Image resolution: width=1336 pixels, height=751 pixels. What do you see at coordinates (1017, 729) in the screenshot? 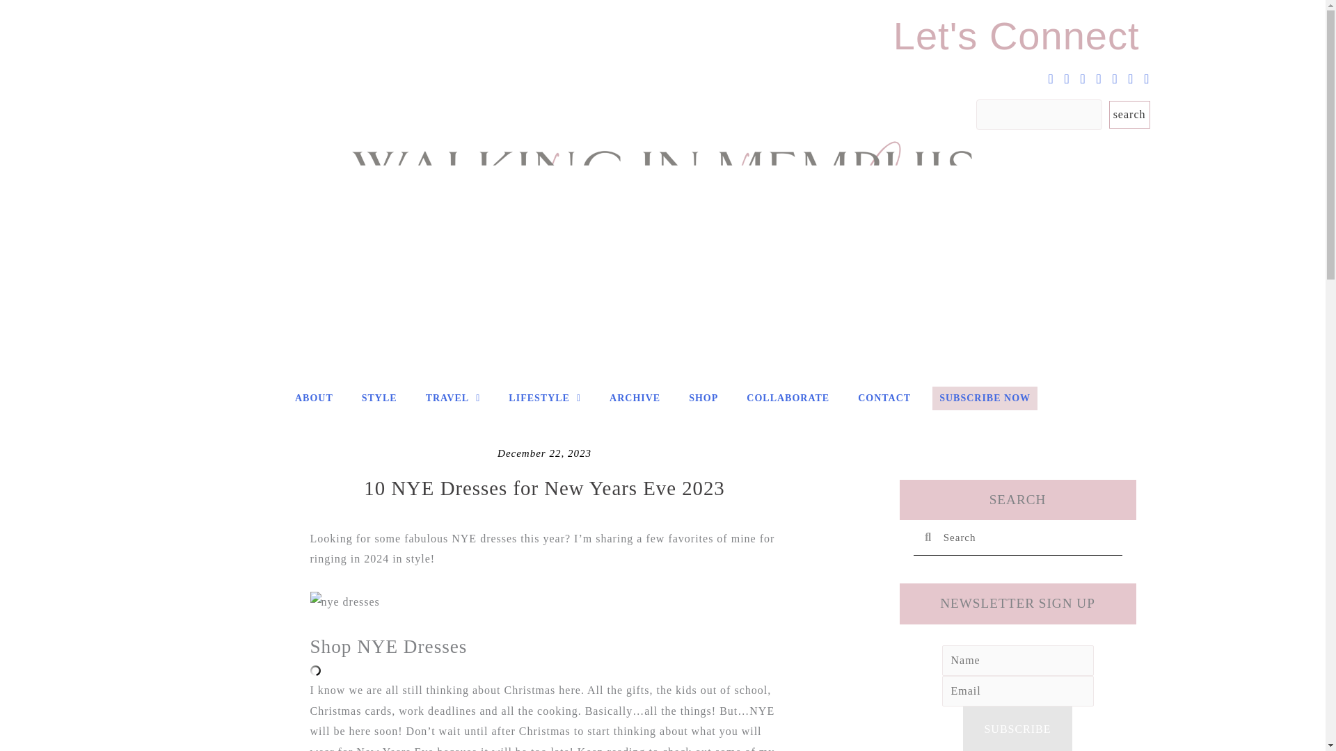
I see `SUBSCRIBE` at bounding box center [1017, 729].